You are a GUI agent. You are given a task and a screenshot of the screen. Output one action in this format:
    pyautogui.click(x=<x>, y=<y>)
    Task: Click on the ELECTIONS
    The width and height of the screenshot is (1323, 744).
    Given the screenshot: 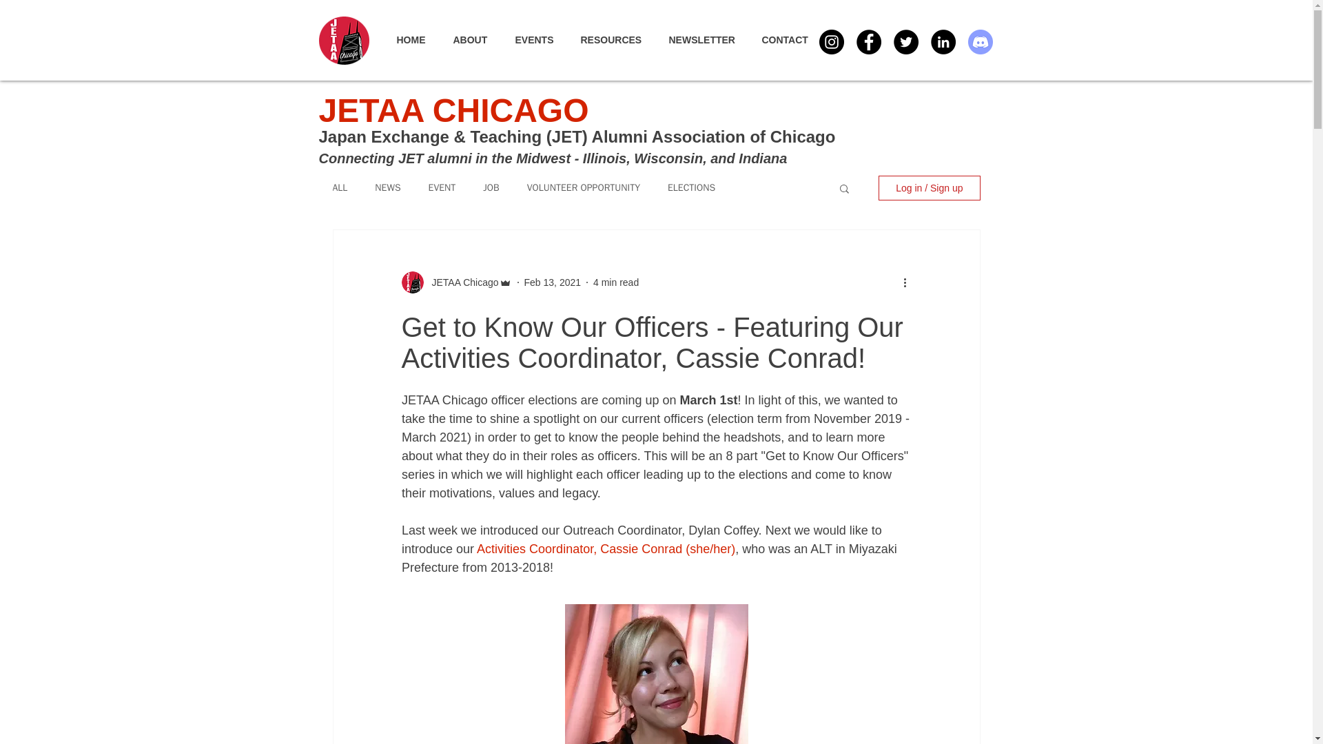 What is the action you would take?
    pyautogui.click(x=692, y=187)
    